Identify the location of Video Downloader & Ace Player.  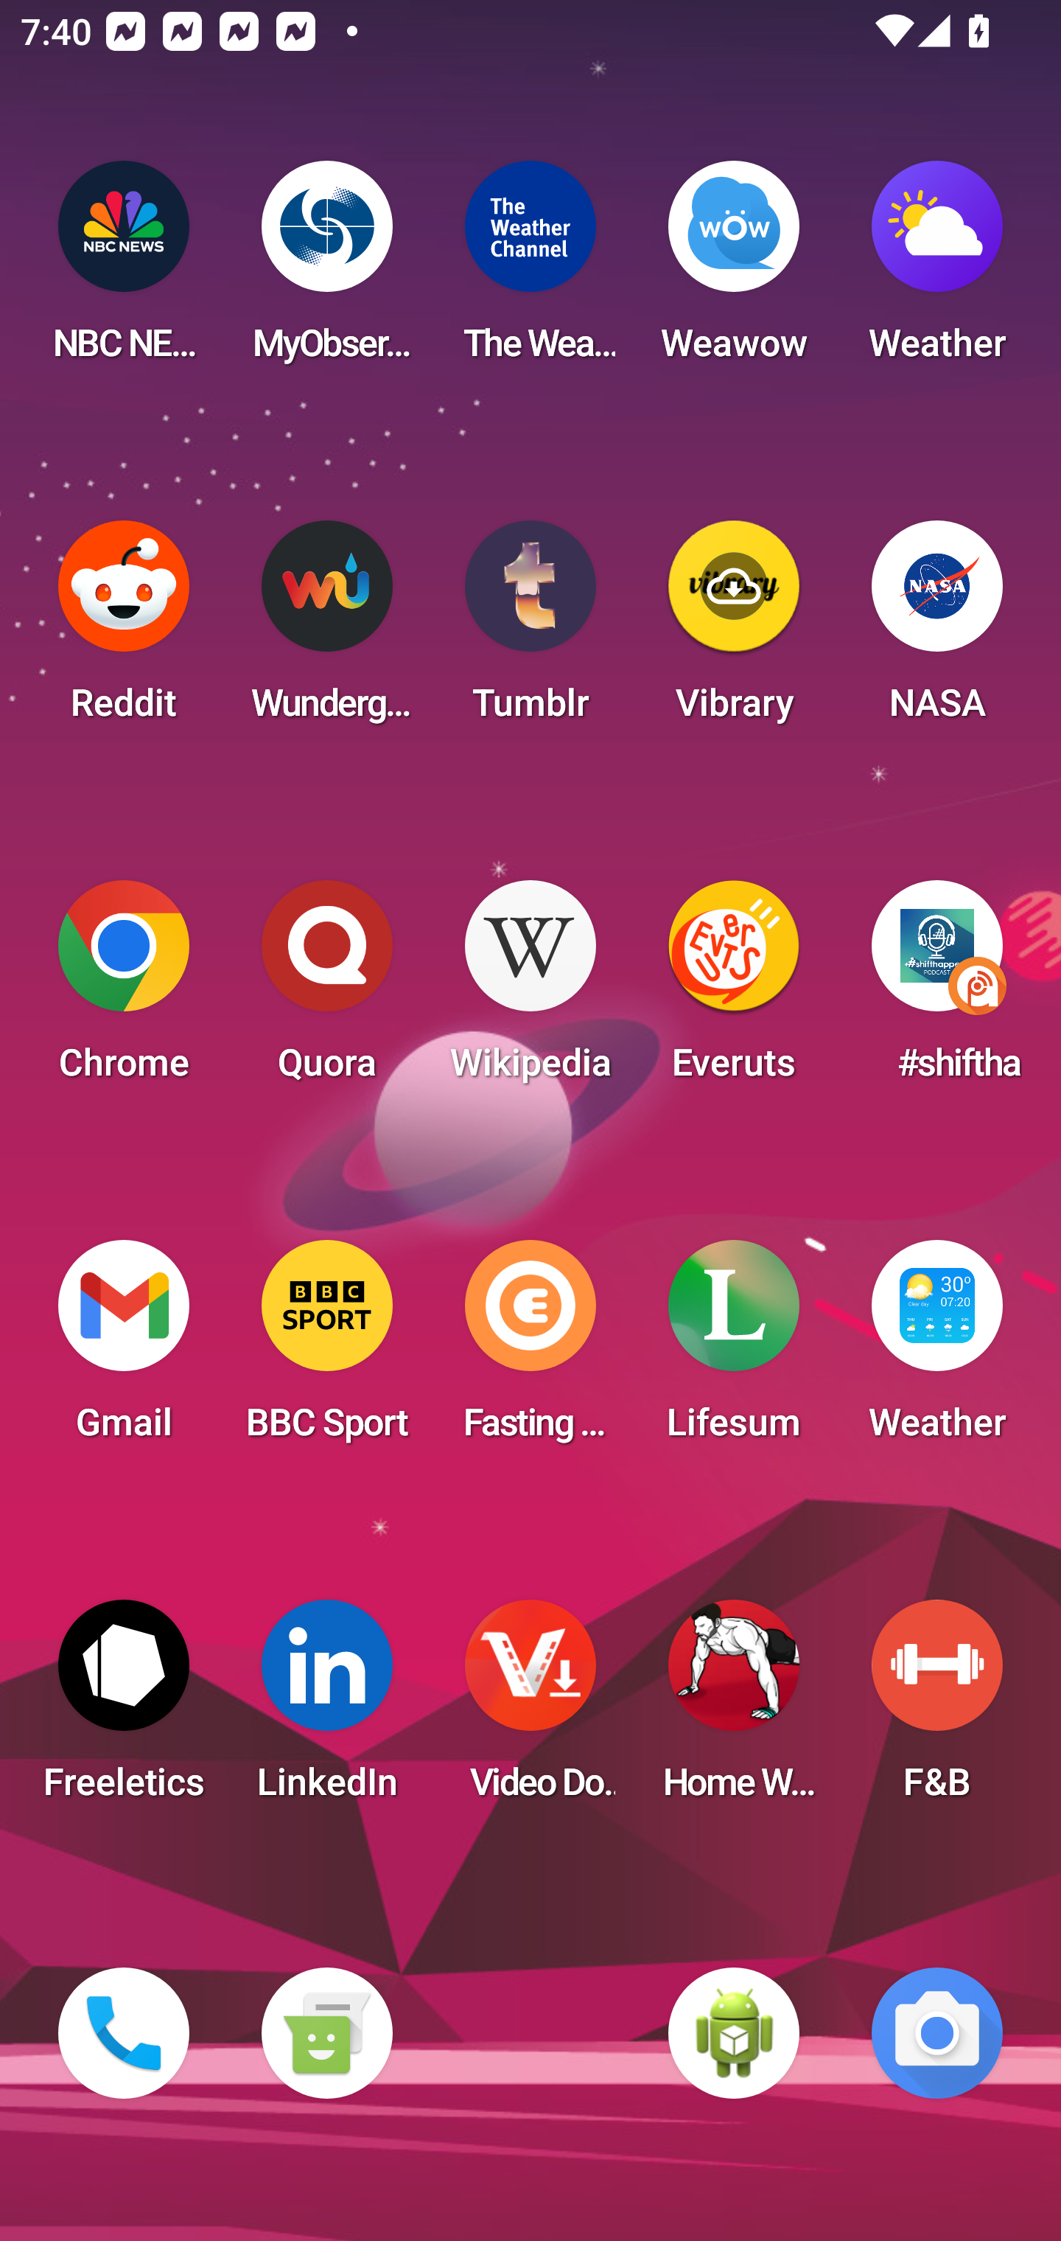
(530, 1709).